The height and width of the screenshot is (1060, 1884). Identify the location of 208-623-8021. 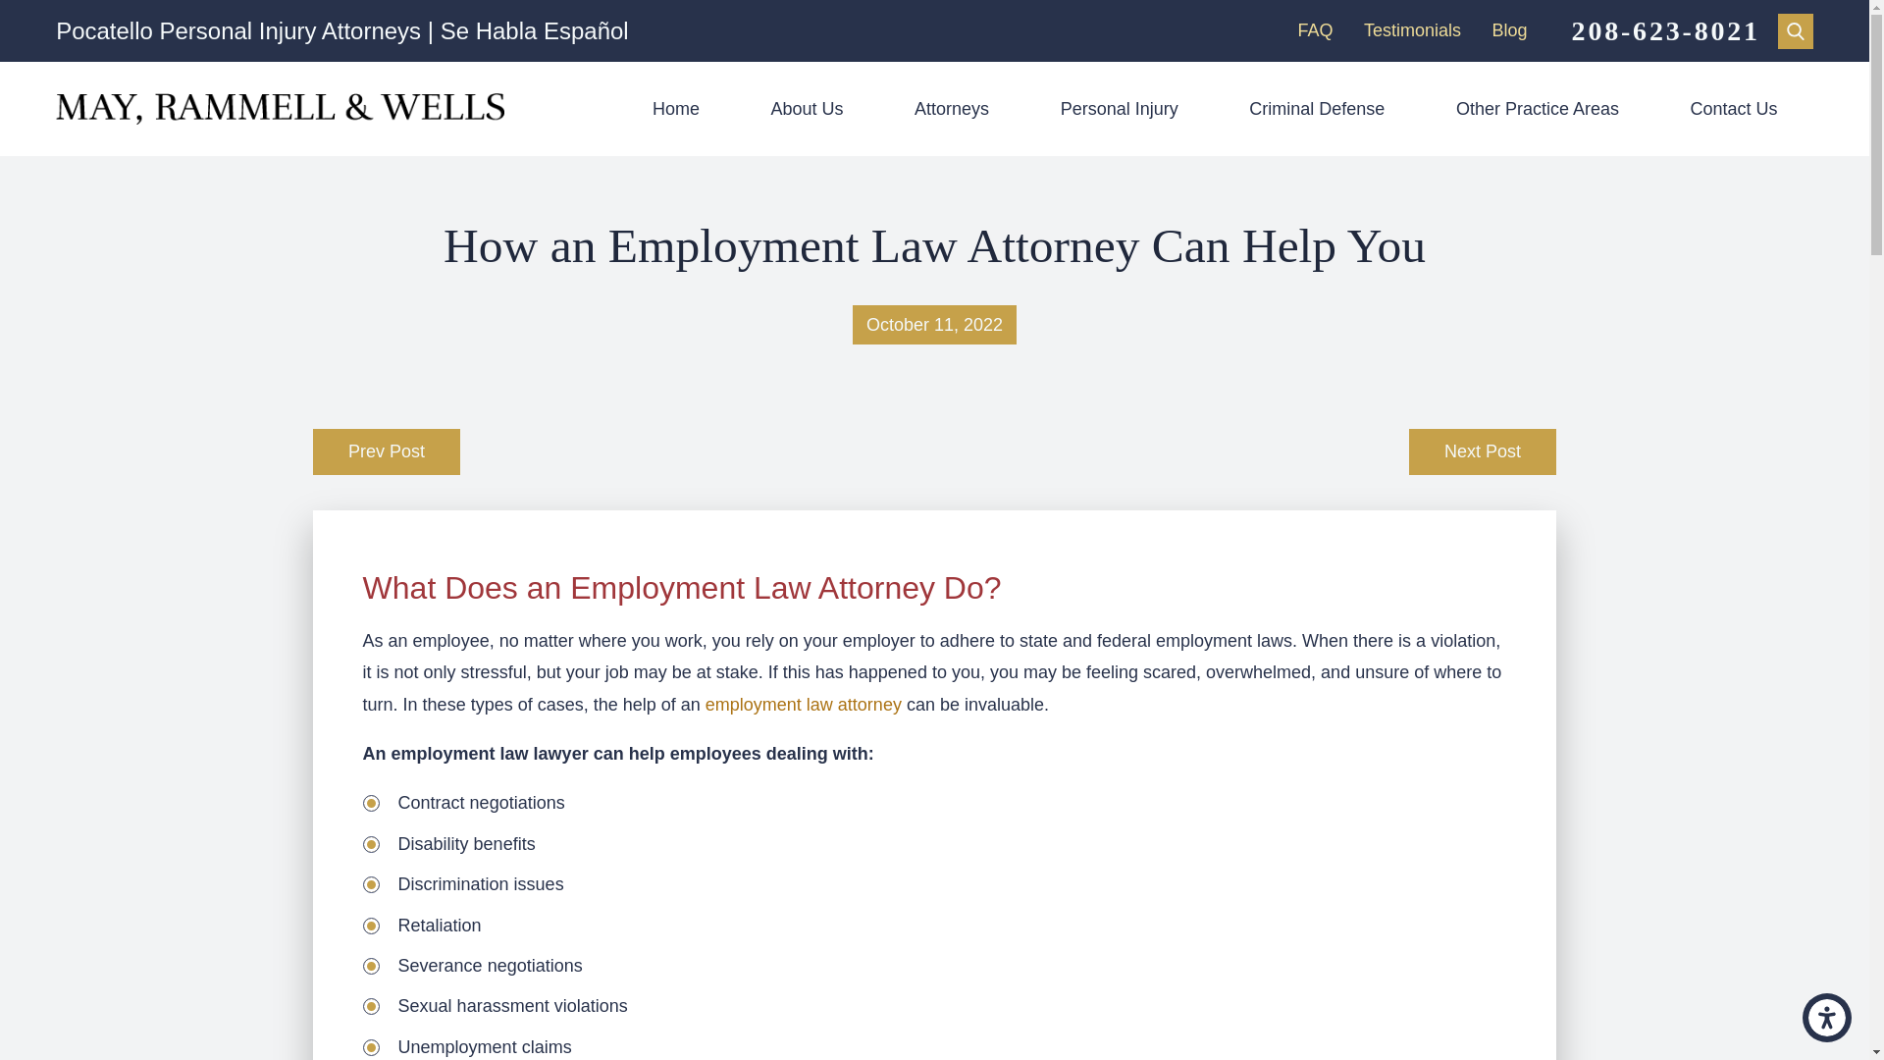
(1665, 31).